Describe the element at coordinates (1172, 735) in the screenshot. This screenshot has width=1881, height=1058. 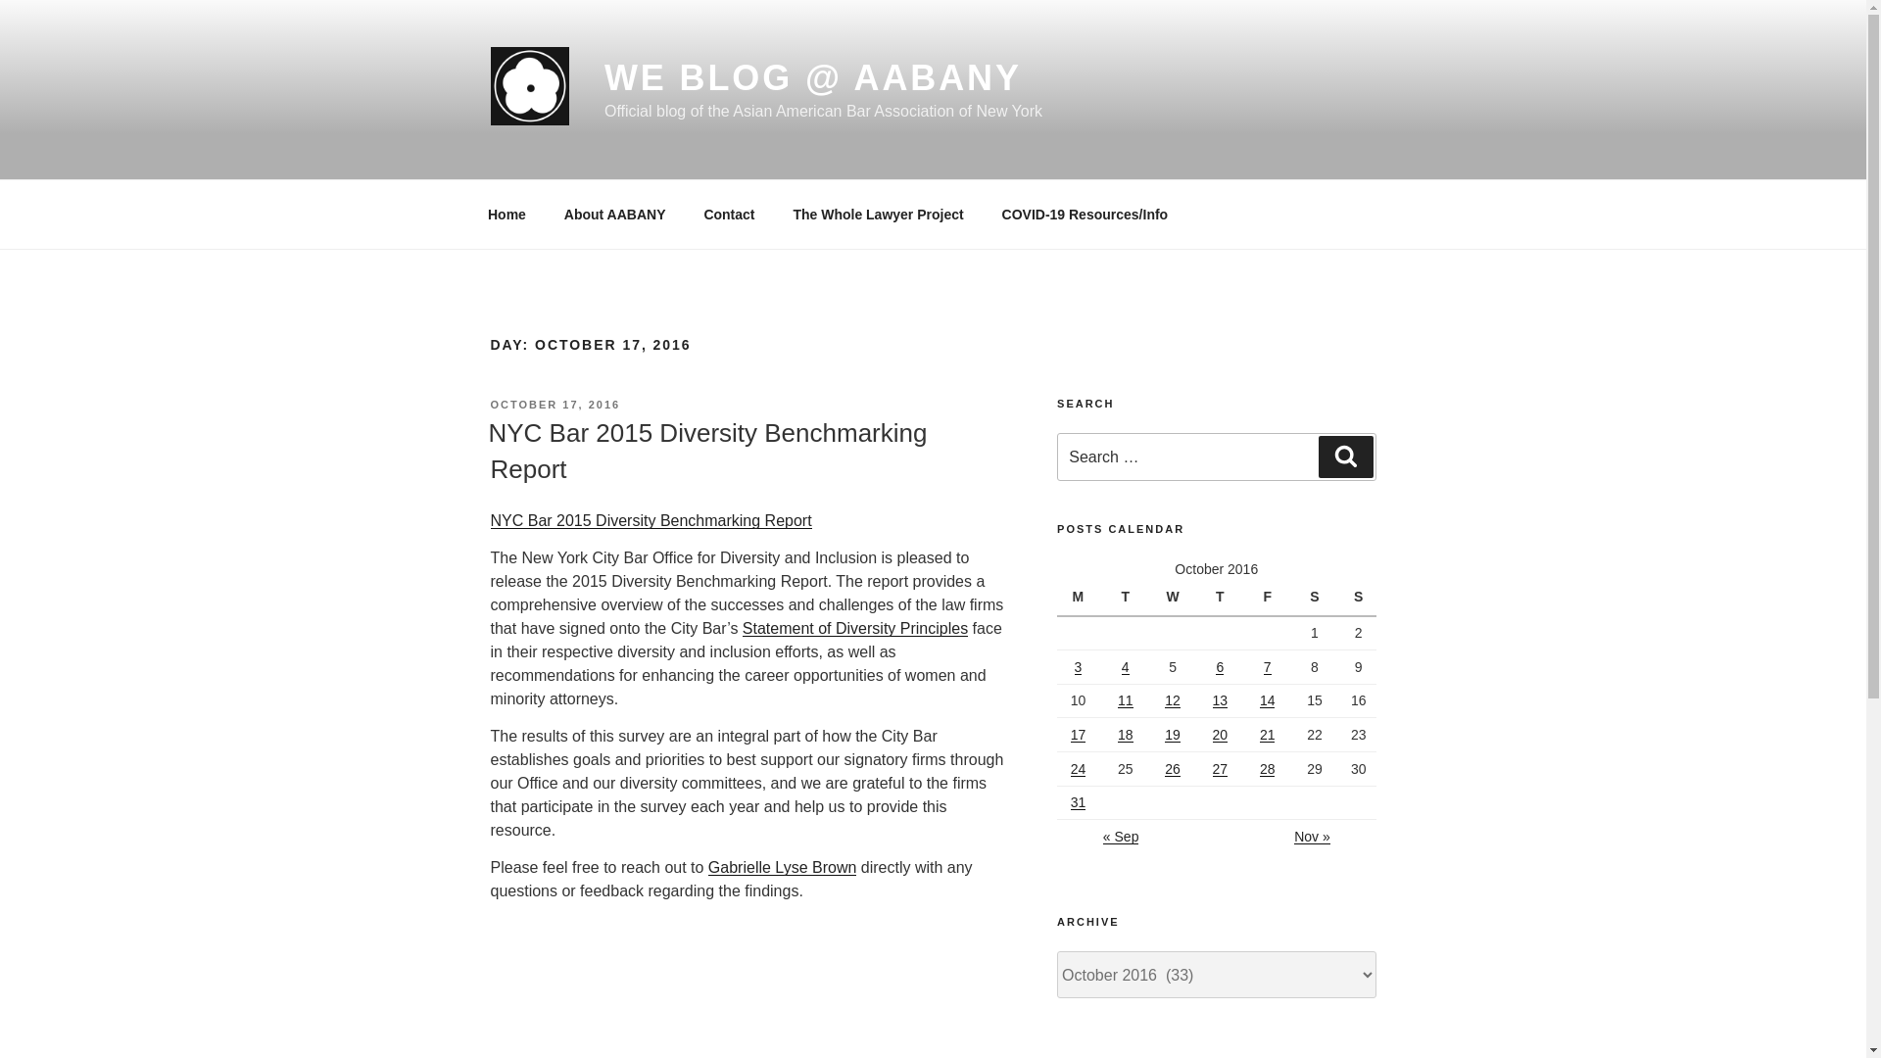
I see `19` at that location.